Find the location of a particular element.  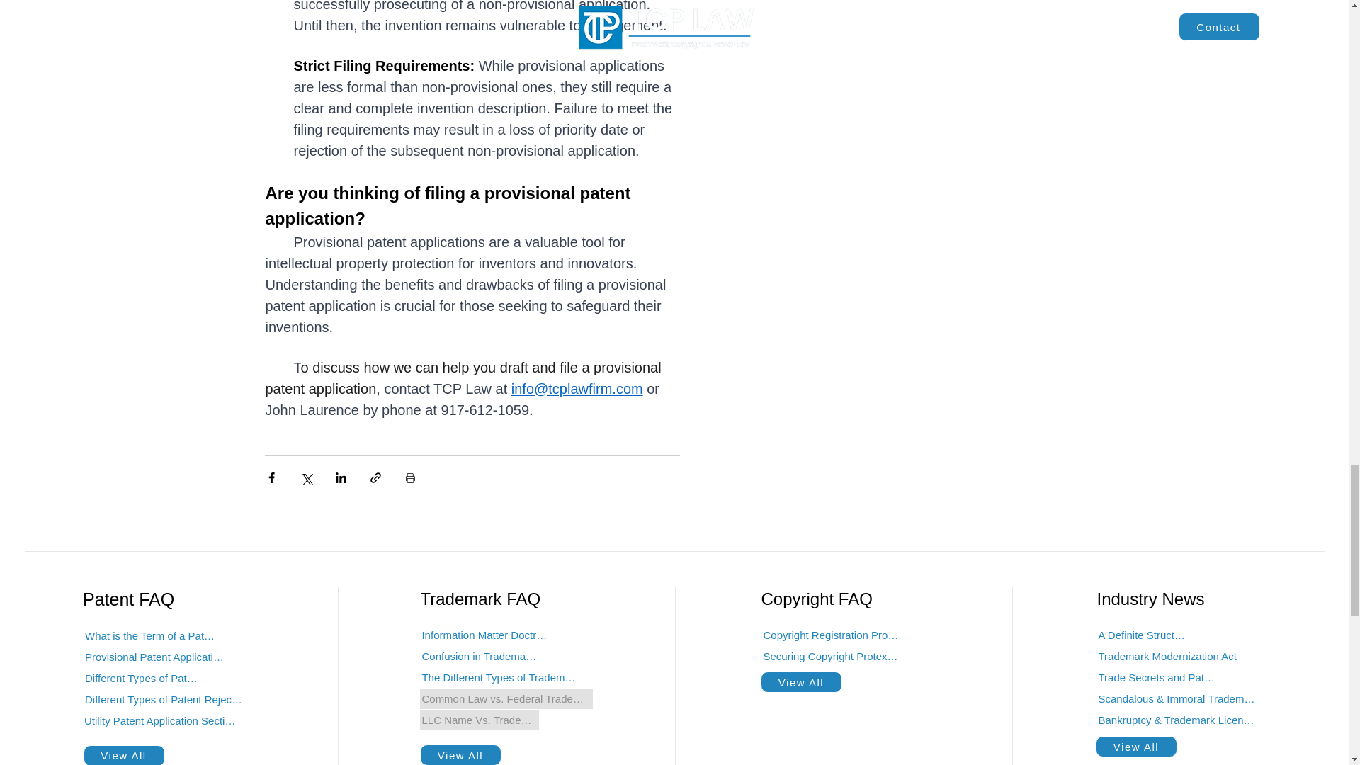

Different Types of Patents is located at coordinates (143, 679).